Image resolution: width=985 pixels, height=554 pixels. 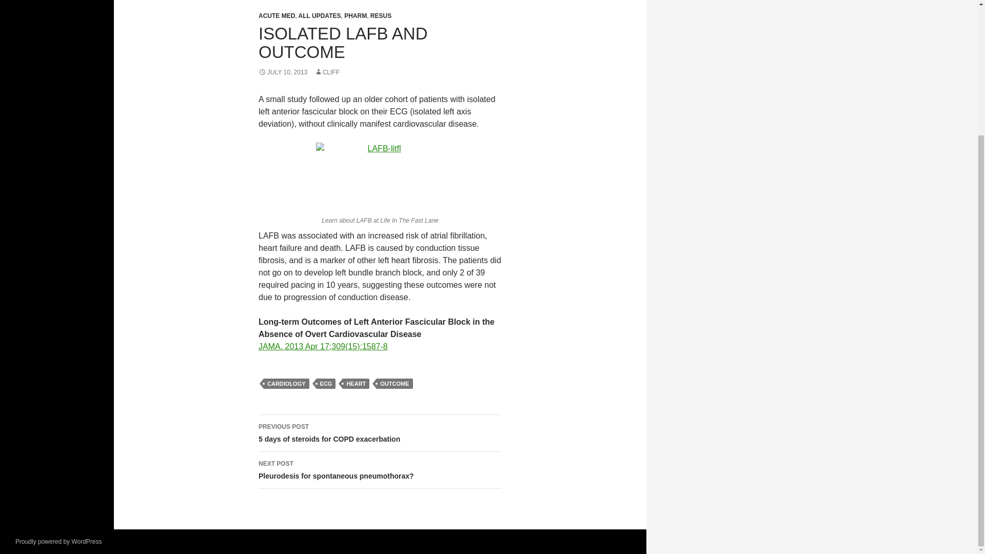 I want to click on ALL UPDATES, so click(x=356, y=384).